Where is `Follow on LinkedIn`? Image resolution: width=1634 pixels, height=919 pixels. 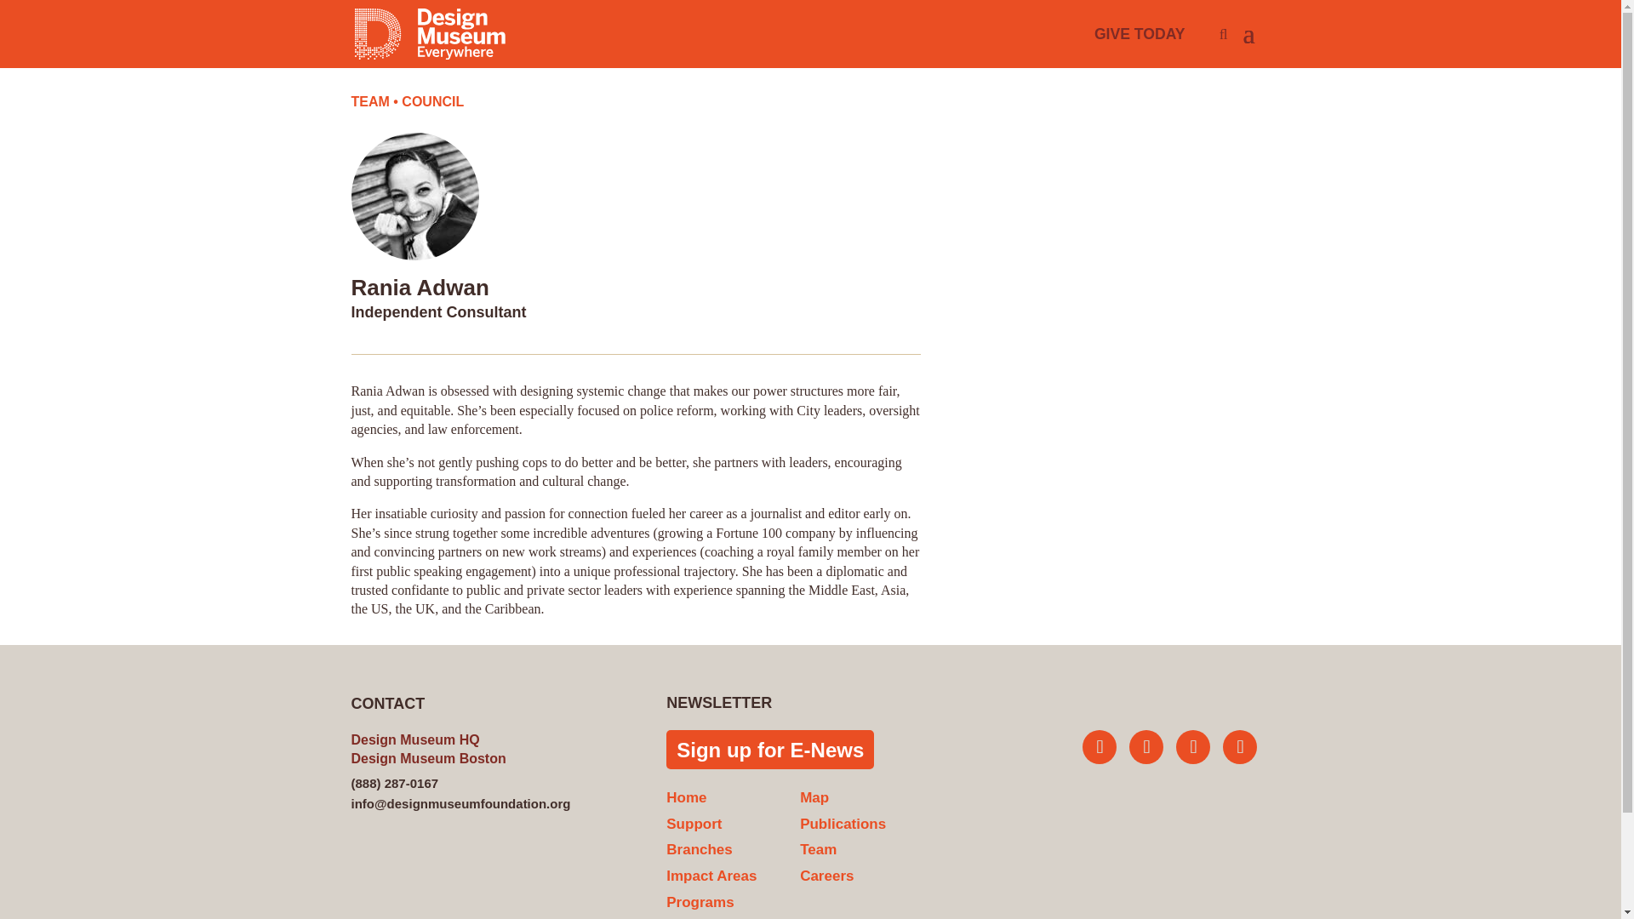 Follow on LinkedIn is located at coordinates (1239, 746).